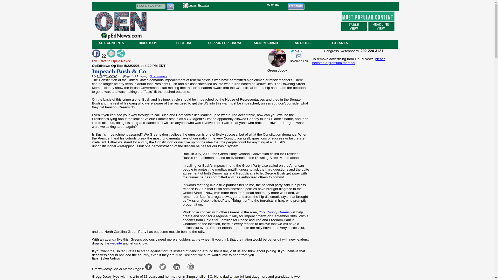 The image size is (498, 280). Describe the element at coordinates (242, 279) in the screenshot. I see `Green Party of the` at that location.